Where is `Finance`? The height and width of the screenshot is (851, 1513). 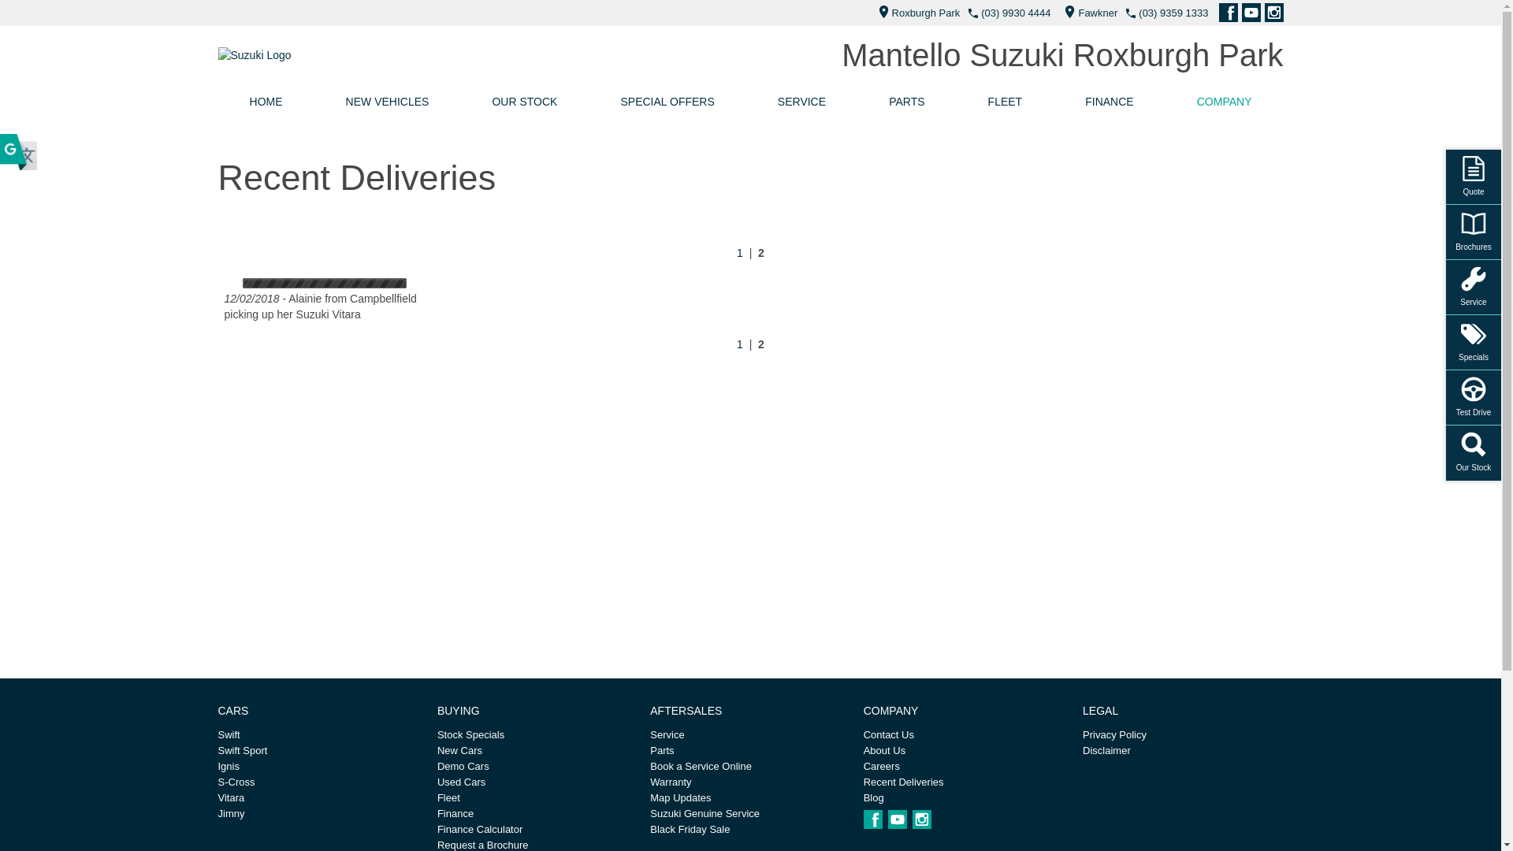 Finance is located at coordinates (537, 814).